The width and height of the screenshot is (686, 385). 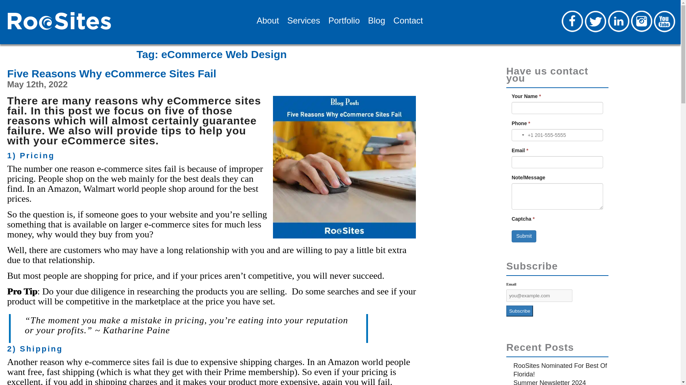 I want to click on Five Reasons Why eCommerce Sites Fail, so click(x=111, y=73).